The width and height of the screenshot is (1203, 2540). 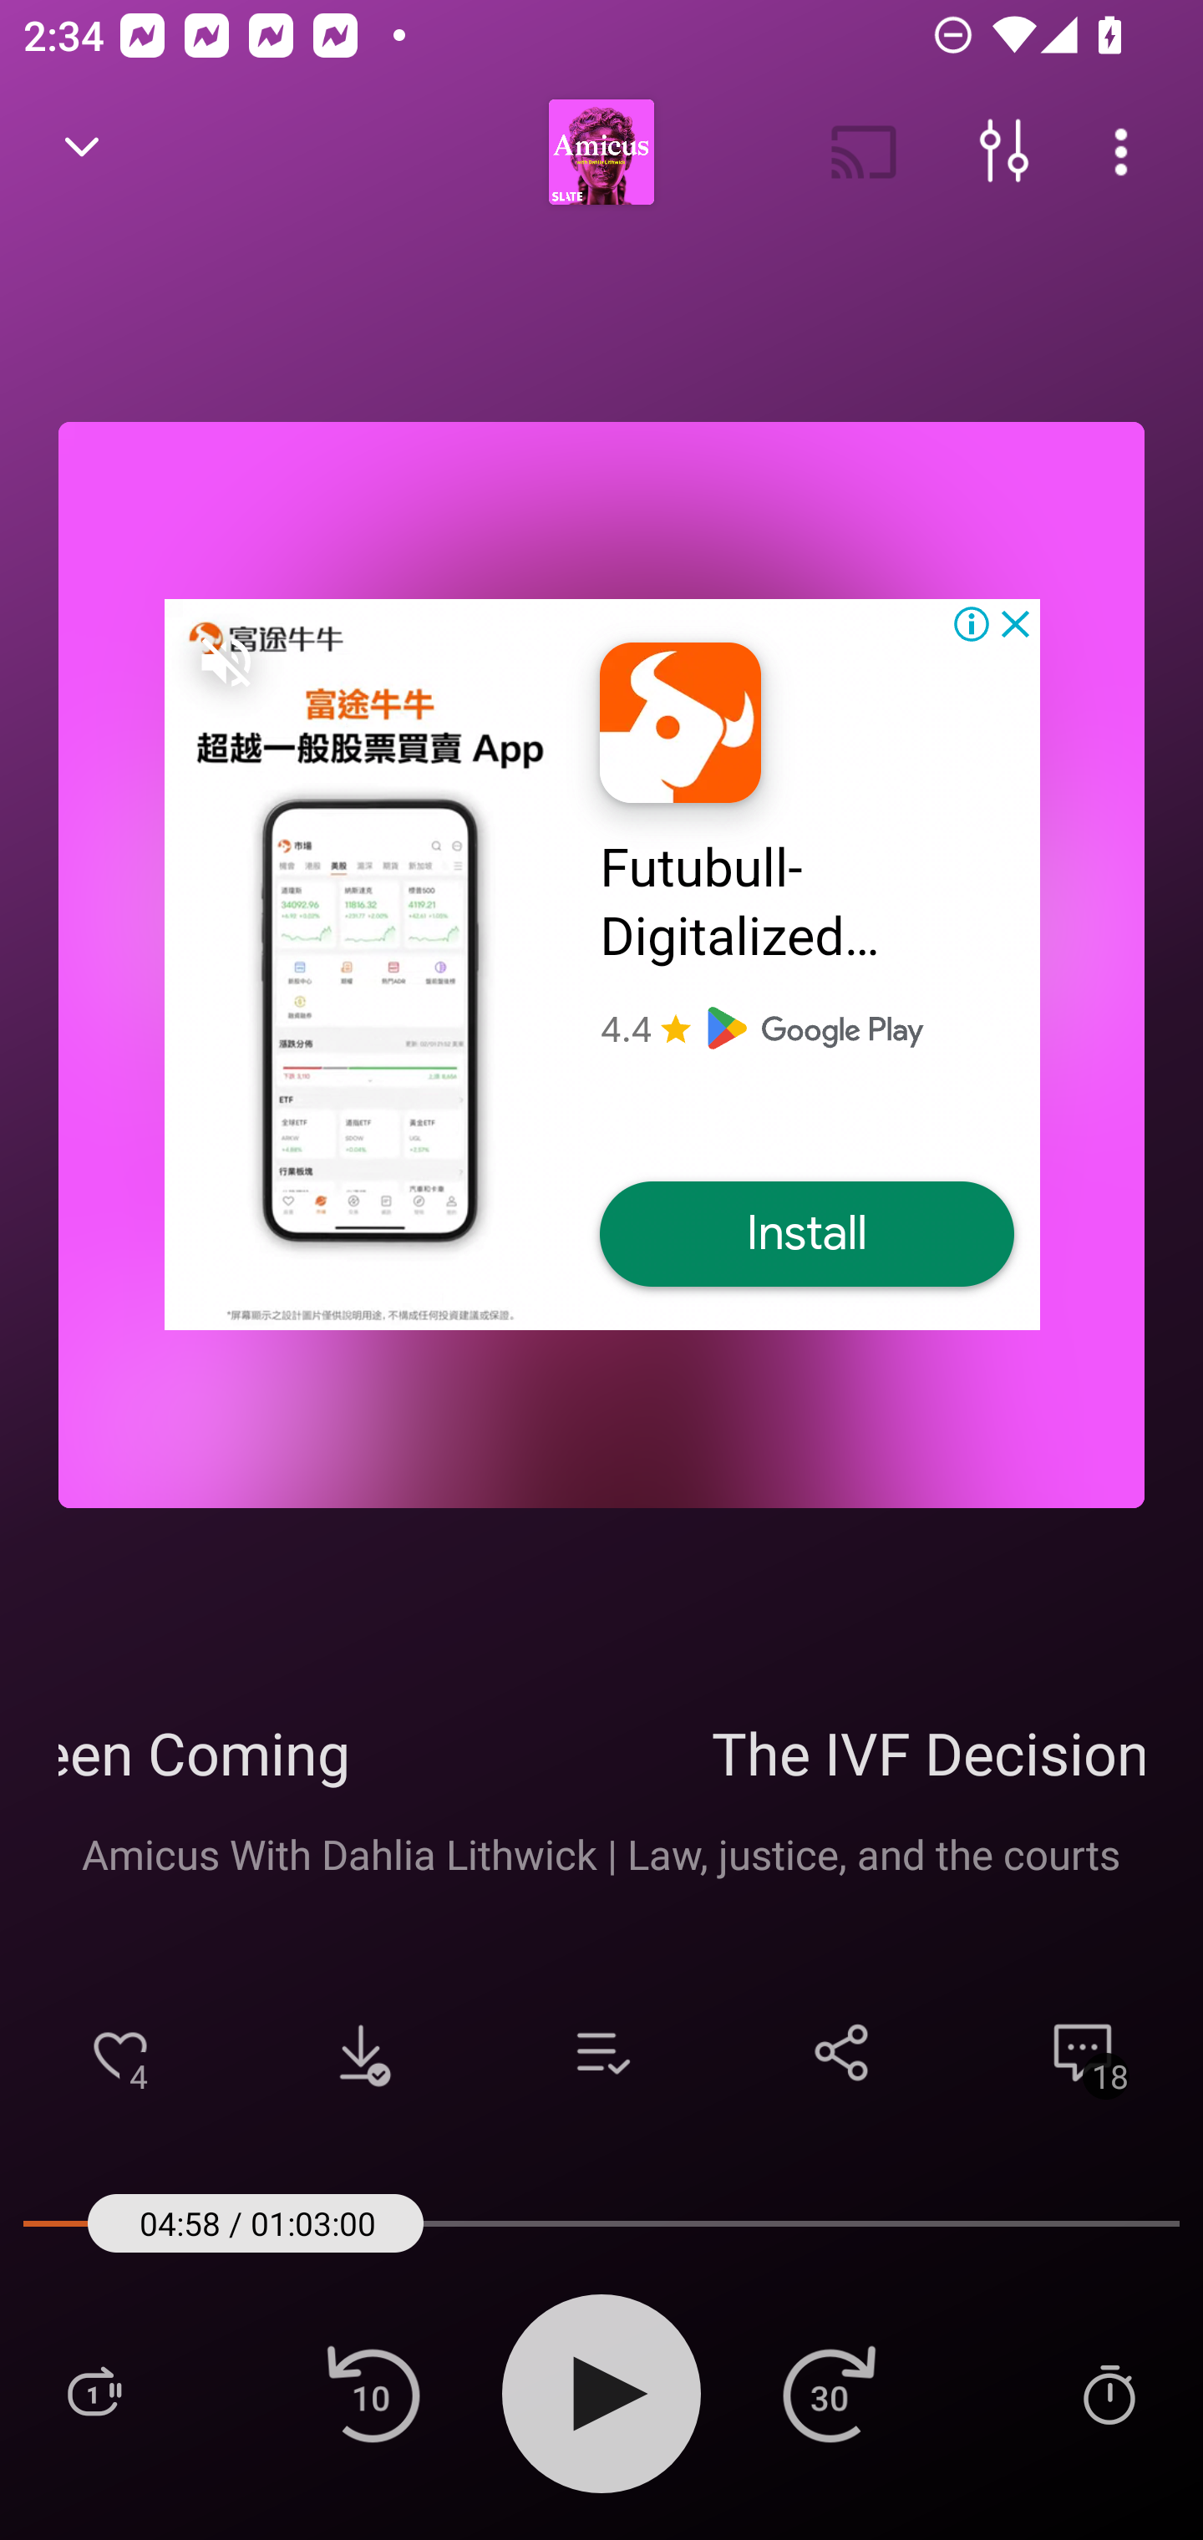 I want to click on Futubull-
Digitalized… 4.4 Install Install, so click(x=601, y=964).